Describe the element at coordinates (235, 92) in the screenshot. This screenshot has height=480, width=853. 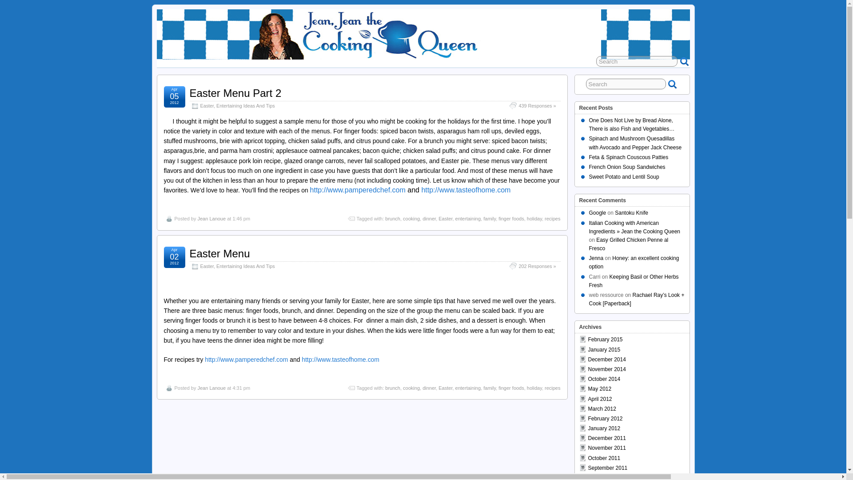
I see `Easter Menu Part 2` at that location.